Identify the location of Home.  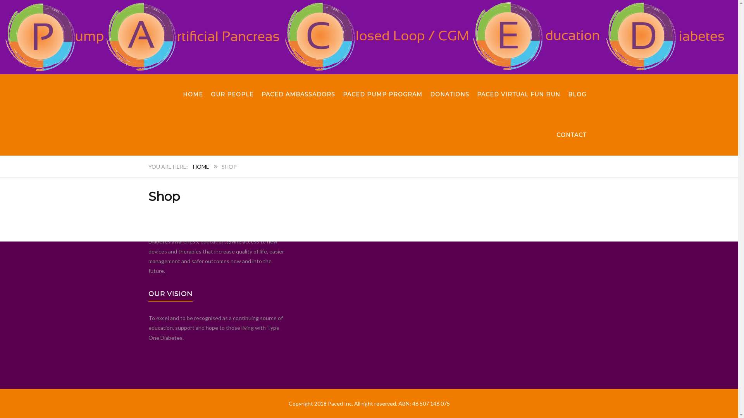
(7, 246).